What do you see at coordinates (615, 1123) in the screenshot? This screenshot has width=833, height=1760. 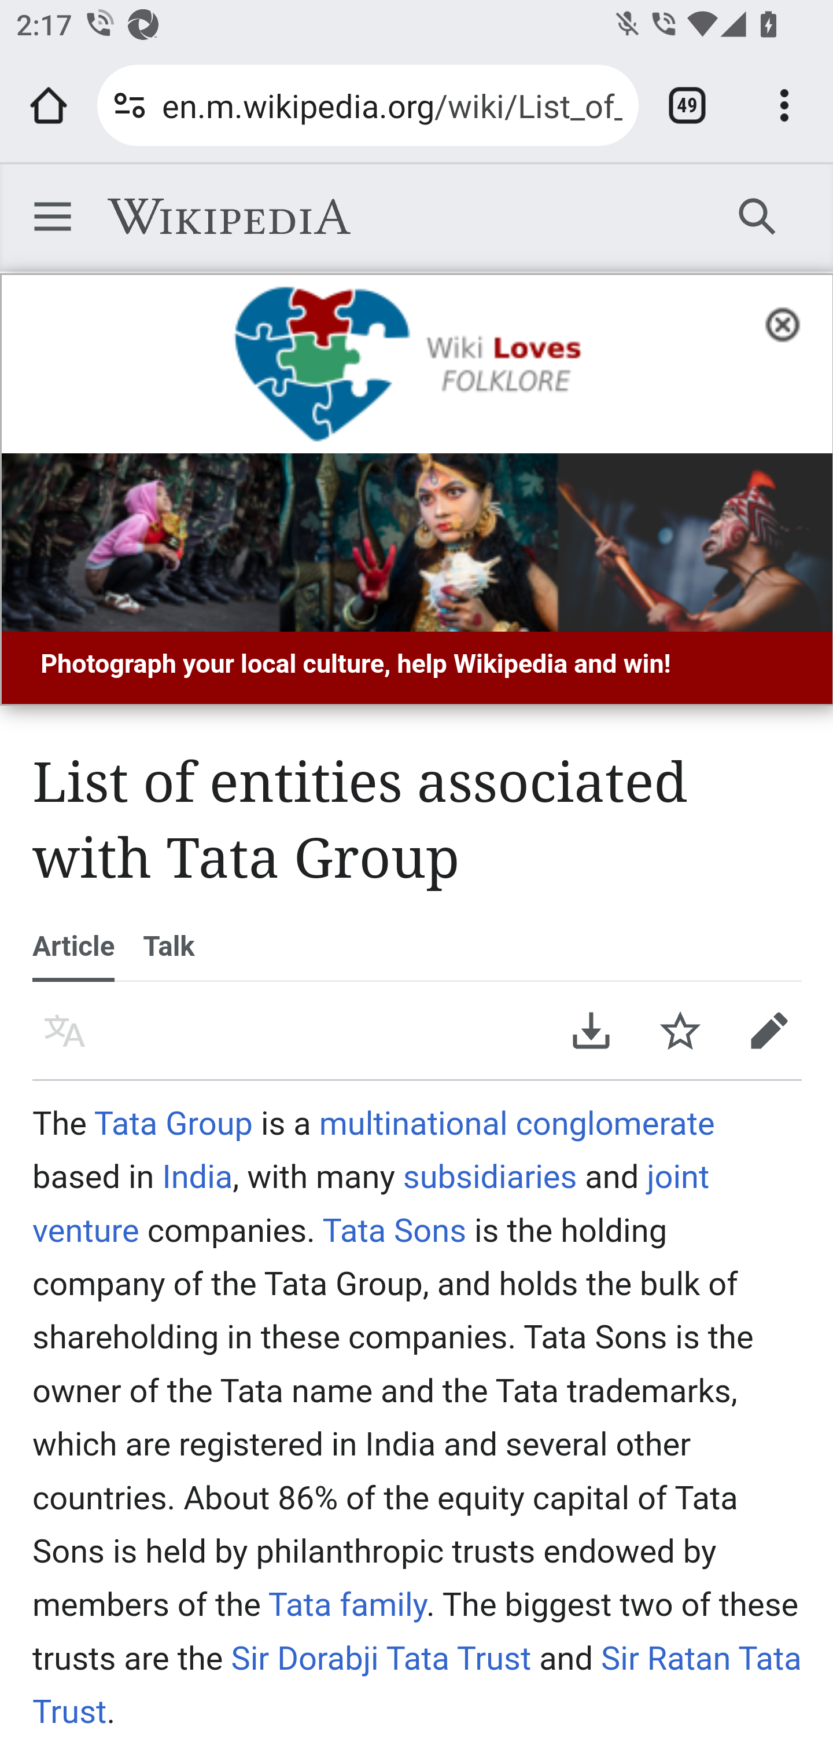 I see `conglomerate` at bounding box center [615, 1123].